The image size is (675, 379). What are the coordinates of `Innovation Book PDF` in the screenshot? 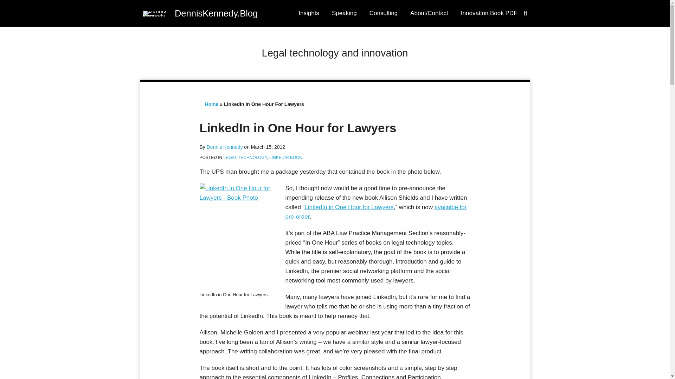 It's located at (489, 13).